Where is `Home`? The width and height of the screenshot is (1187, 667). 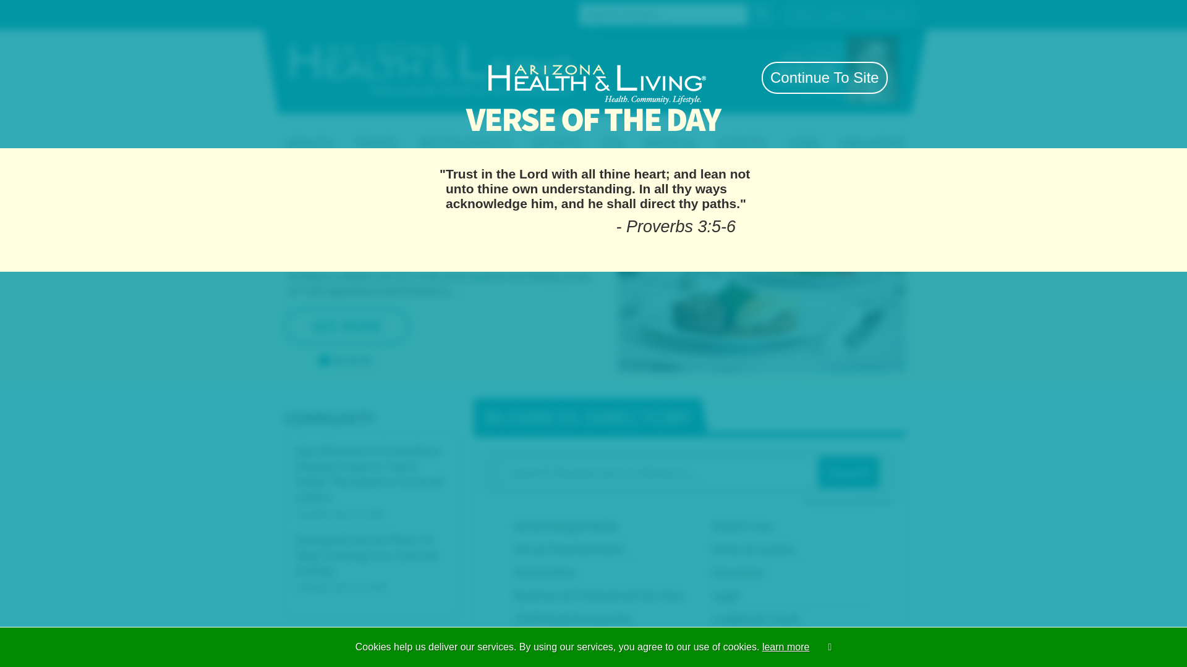
Home is located at coordinates (323, 13).